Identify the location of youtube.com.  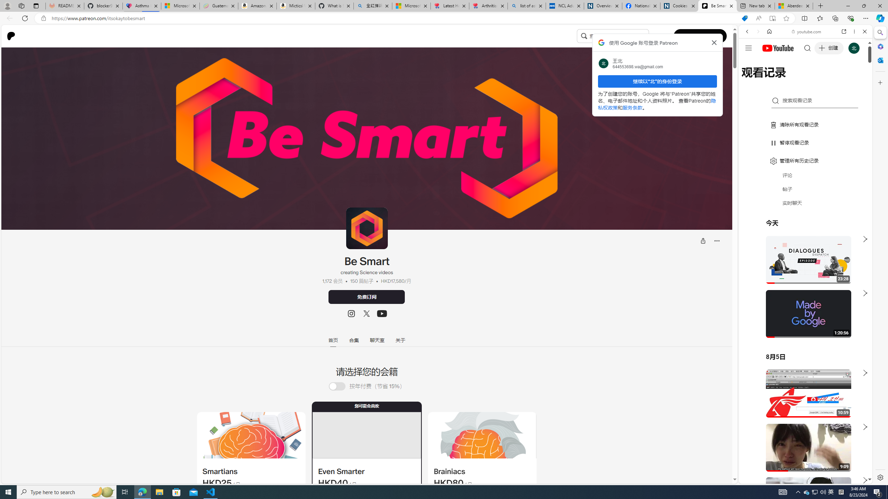
(807, 32).